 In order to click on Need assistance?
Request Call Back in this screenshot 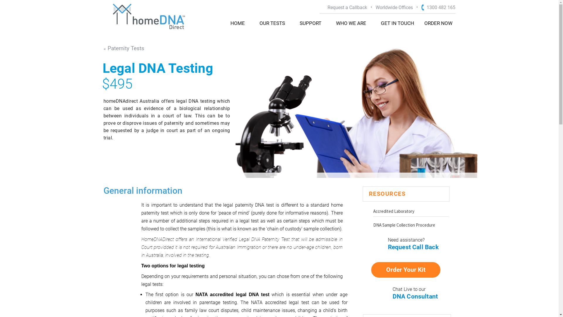, I will do `click(408, 247)`.